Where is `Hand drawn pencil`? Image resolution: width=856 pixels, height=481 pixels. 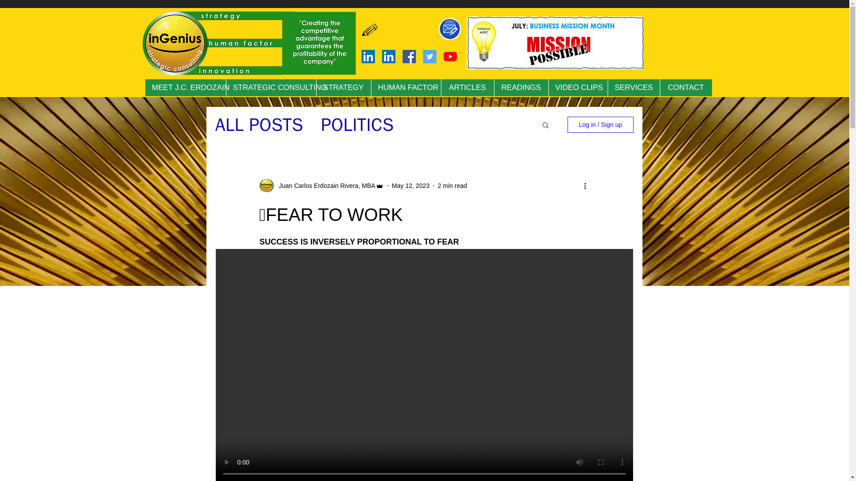 Hand drawn pencil is located at coordinates (370, 30).